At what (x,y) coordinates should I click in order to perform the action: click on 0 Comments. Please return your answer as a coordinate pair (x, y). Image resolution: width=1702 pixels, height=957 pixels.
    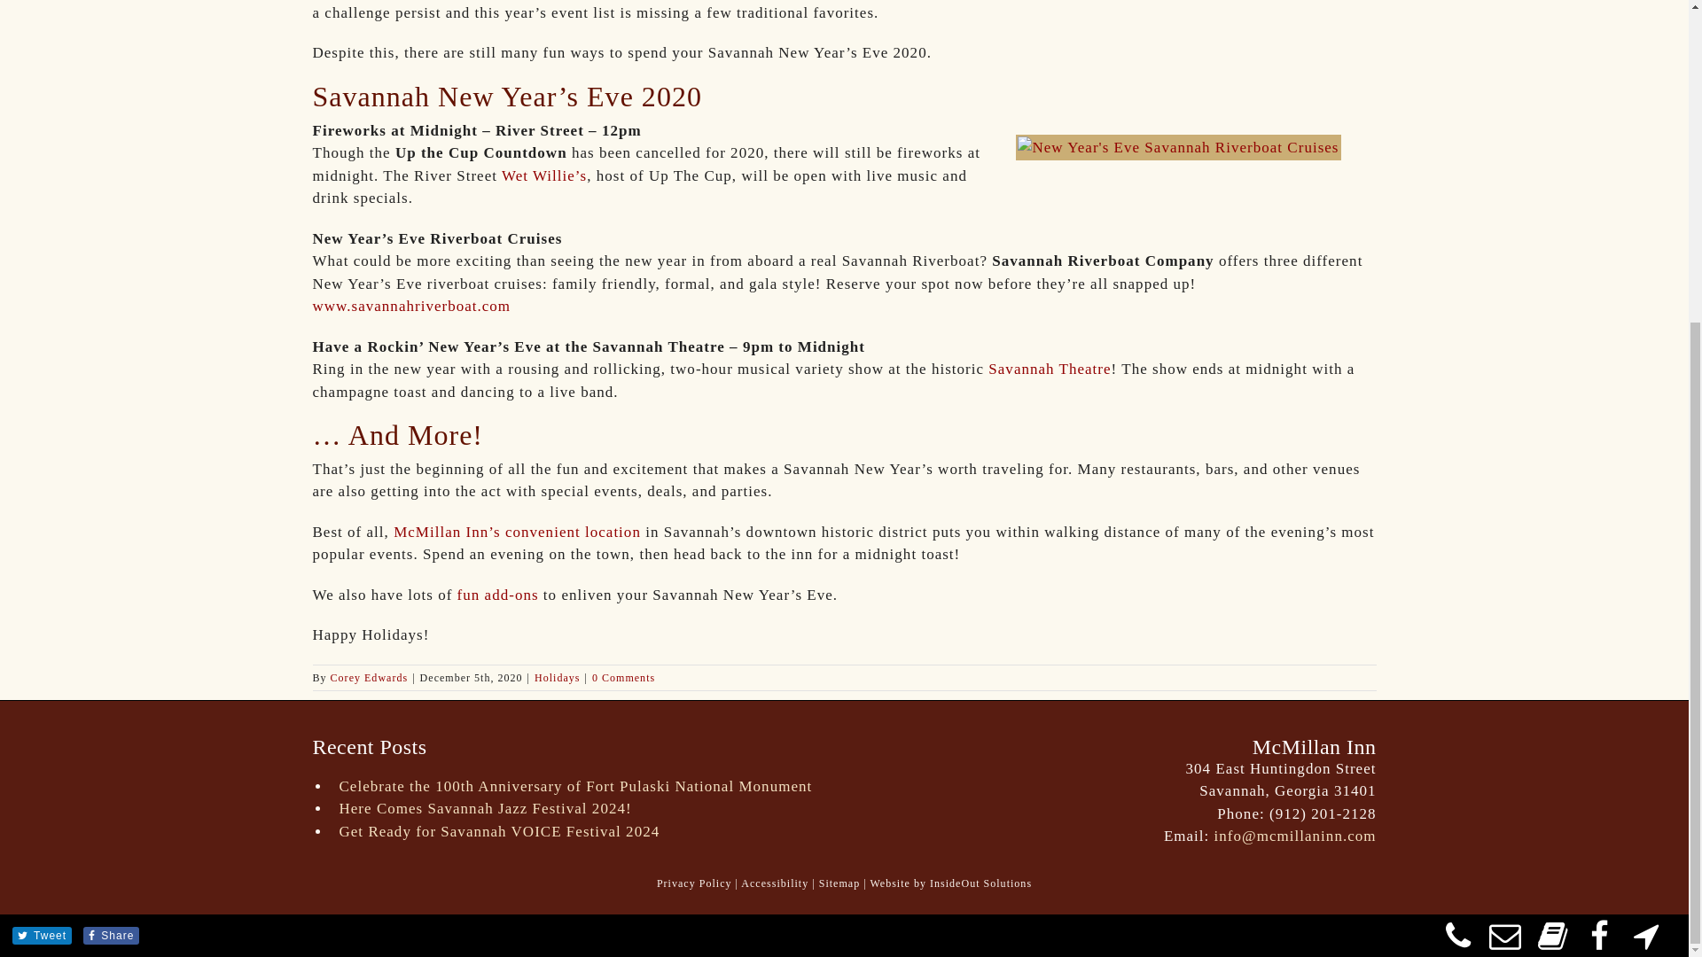
    Looking at the image, I should click on (624, 678).